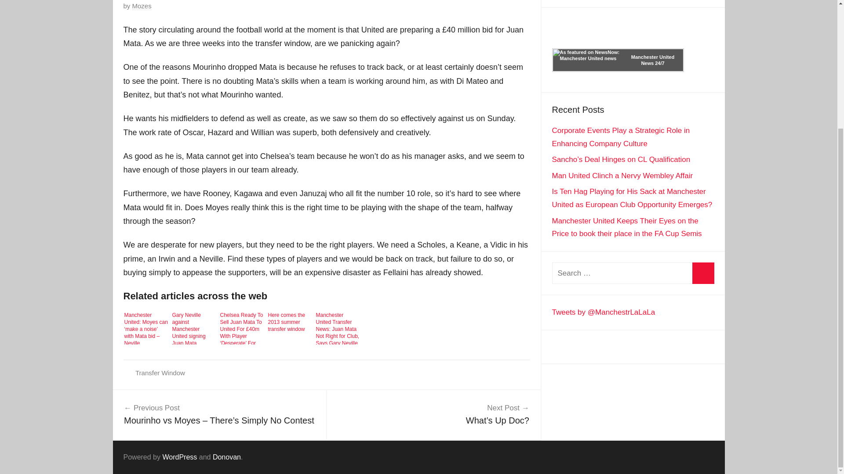  What do you see at coordinates (622, 176) in the screenshot?
I see `Man United Clinch a Nervy Wembley Affair` at bounding box center [622, 176].